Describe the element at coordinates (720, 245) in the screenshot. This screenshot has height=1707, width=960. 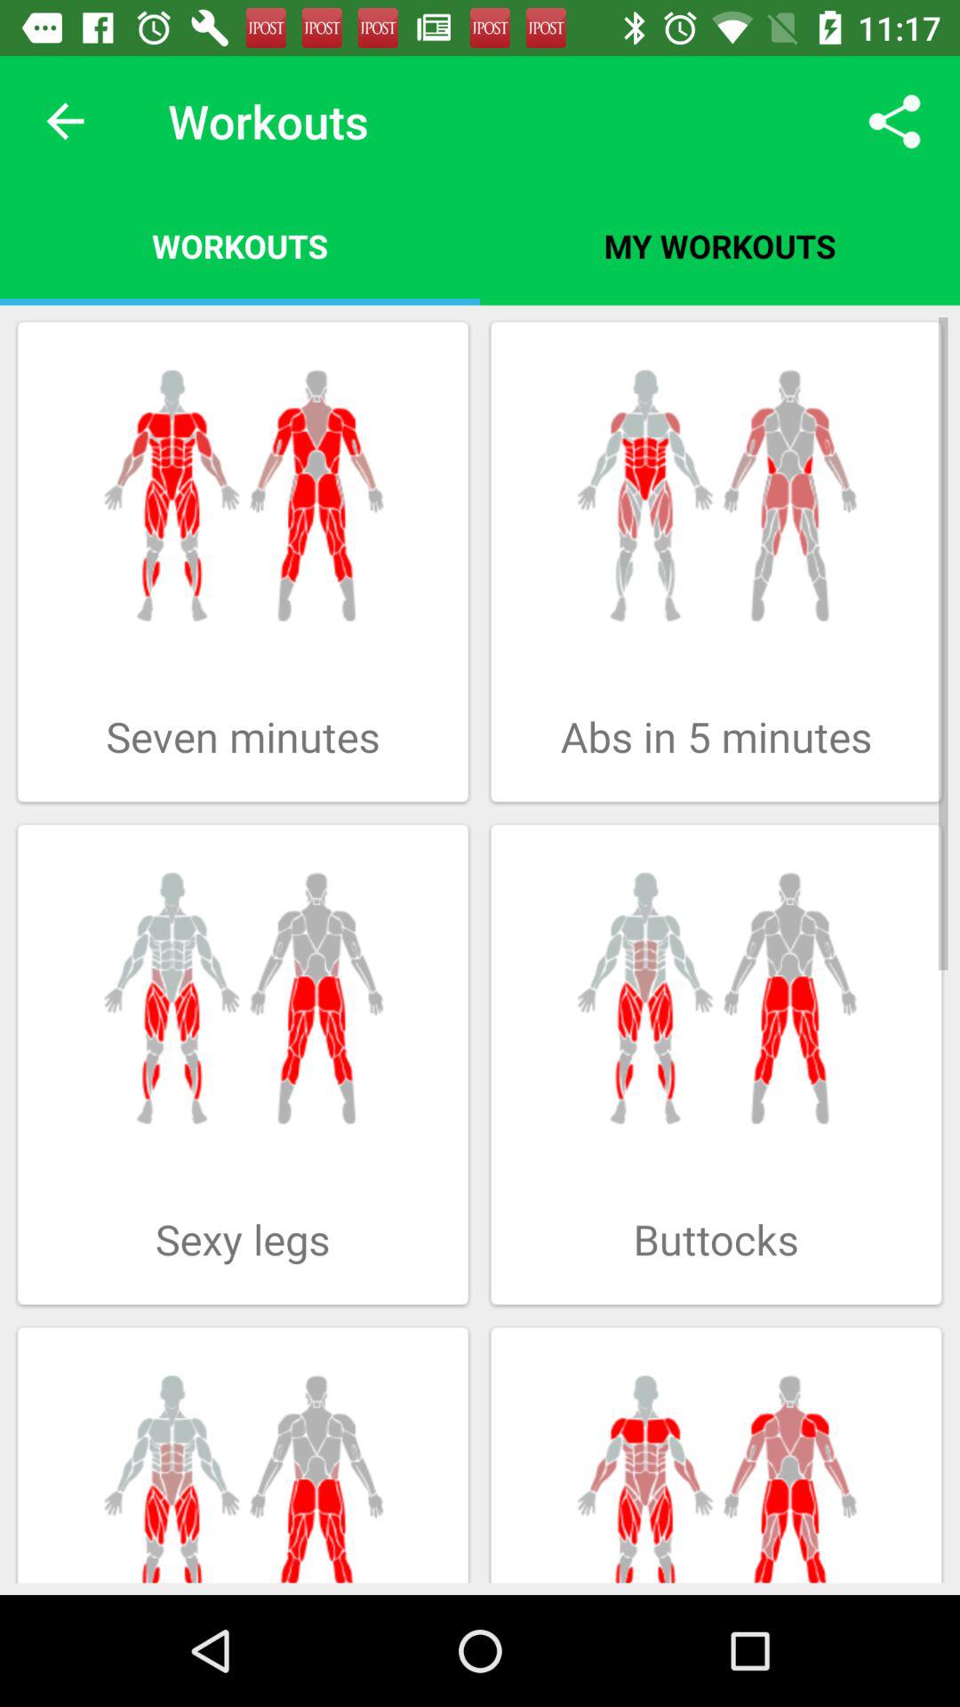
I see `press icon to the right of workouts app` at that location.